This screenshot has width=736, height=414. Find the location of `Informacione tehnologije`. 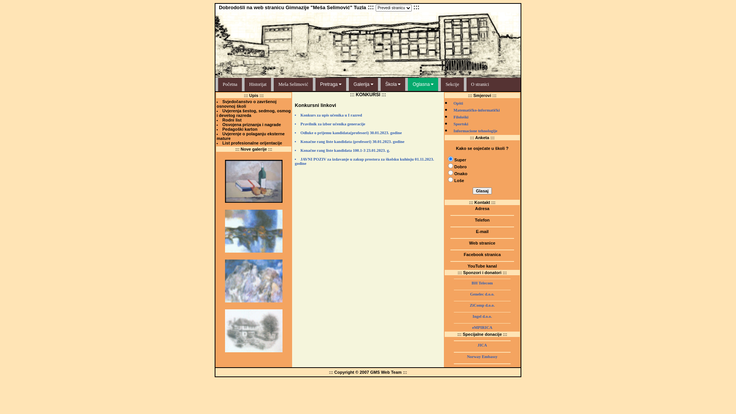

Informacione tehnologije is located at coordinates (475, 131).